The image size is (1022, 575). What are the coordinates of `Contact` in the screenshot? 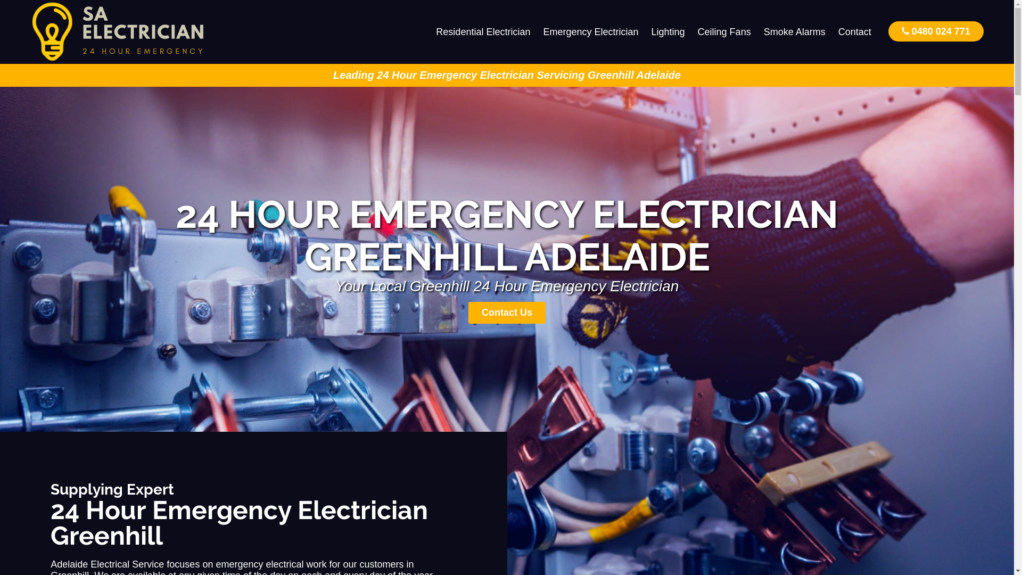 It's located at (855, 32).